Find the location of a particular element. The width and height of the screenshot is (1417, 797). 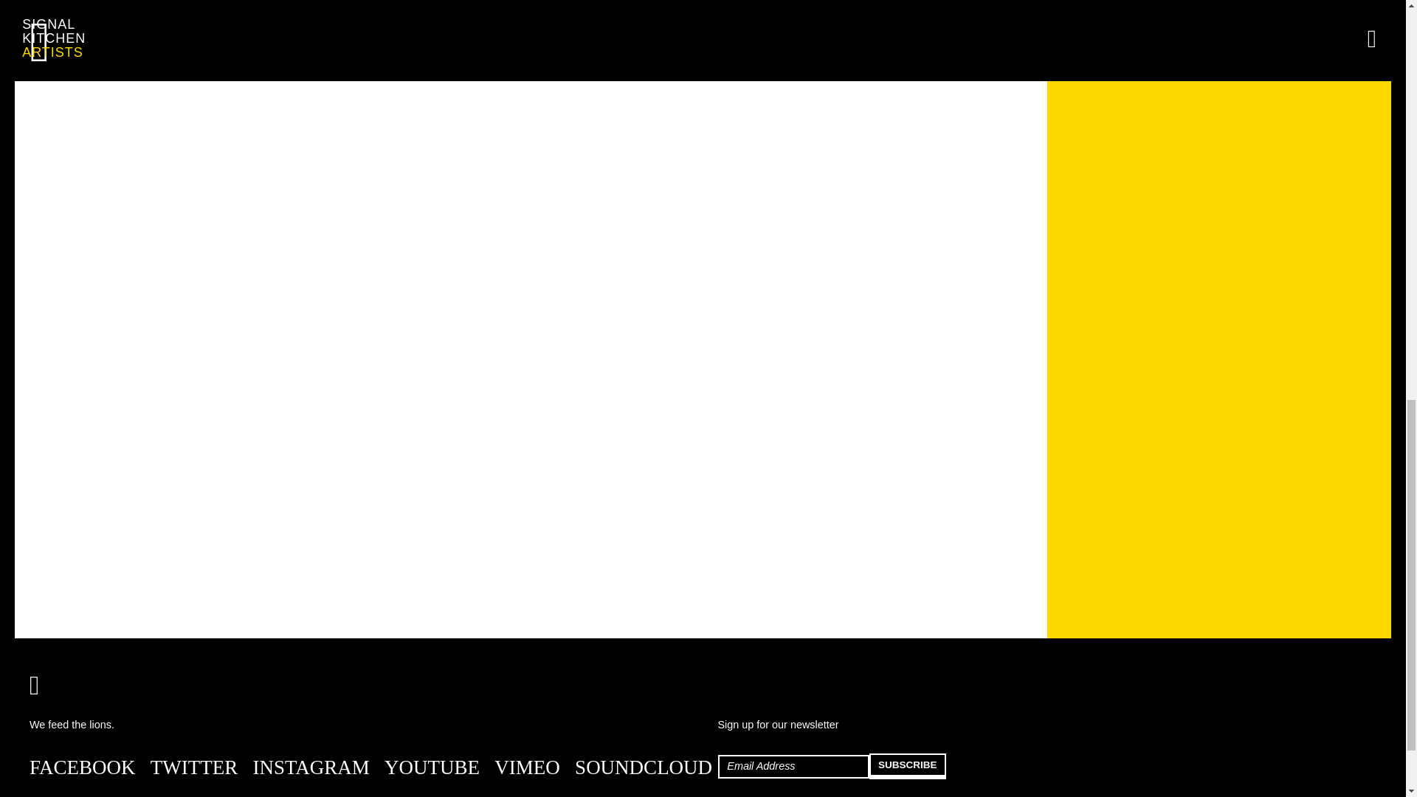

TWITTER is located at coordinates (193, 767).